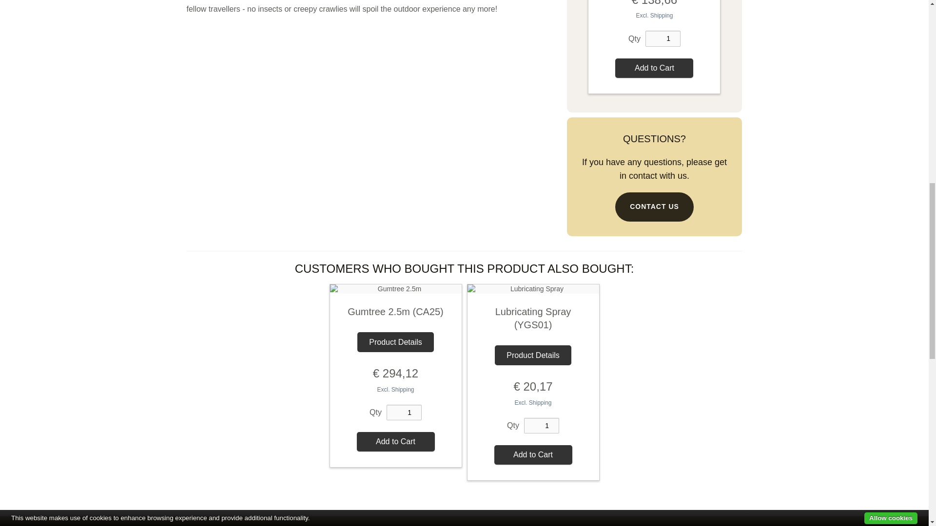 Image resolution: width=936 pixels, height=526 pixels. I want to click on Product Details, so click(396, 342).